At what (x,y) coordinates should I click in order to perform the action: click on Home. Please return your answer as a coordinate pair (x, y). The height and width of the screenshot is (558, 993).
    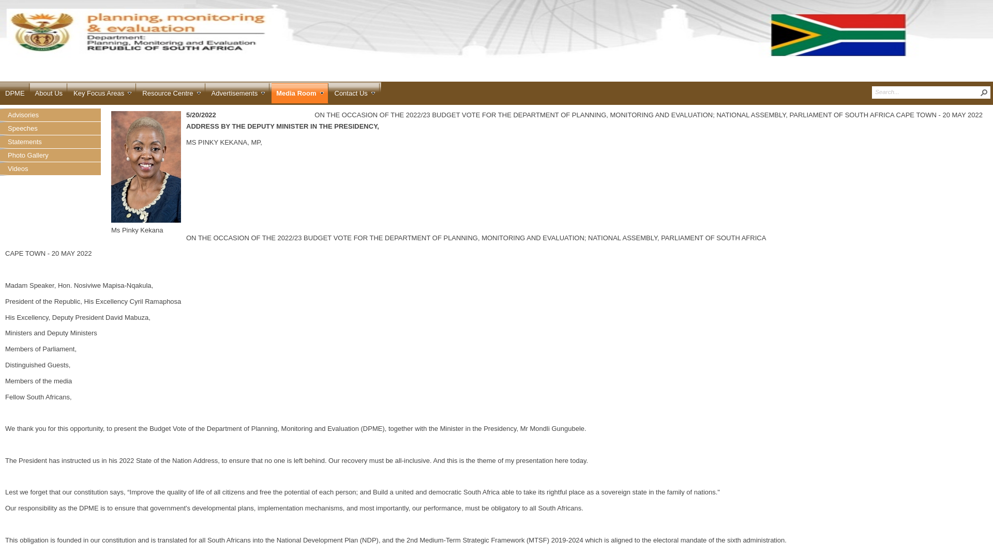
    Looking at the image, I should click on (15, 90).